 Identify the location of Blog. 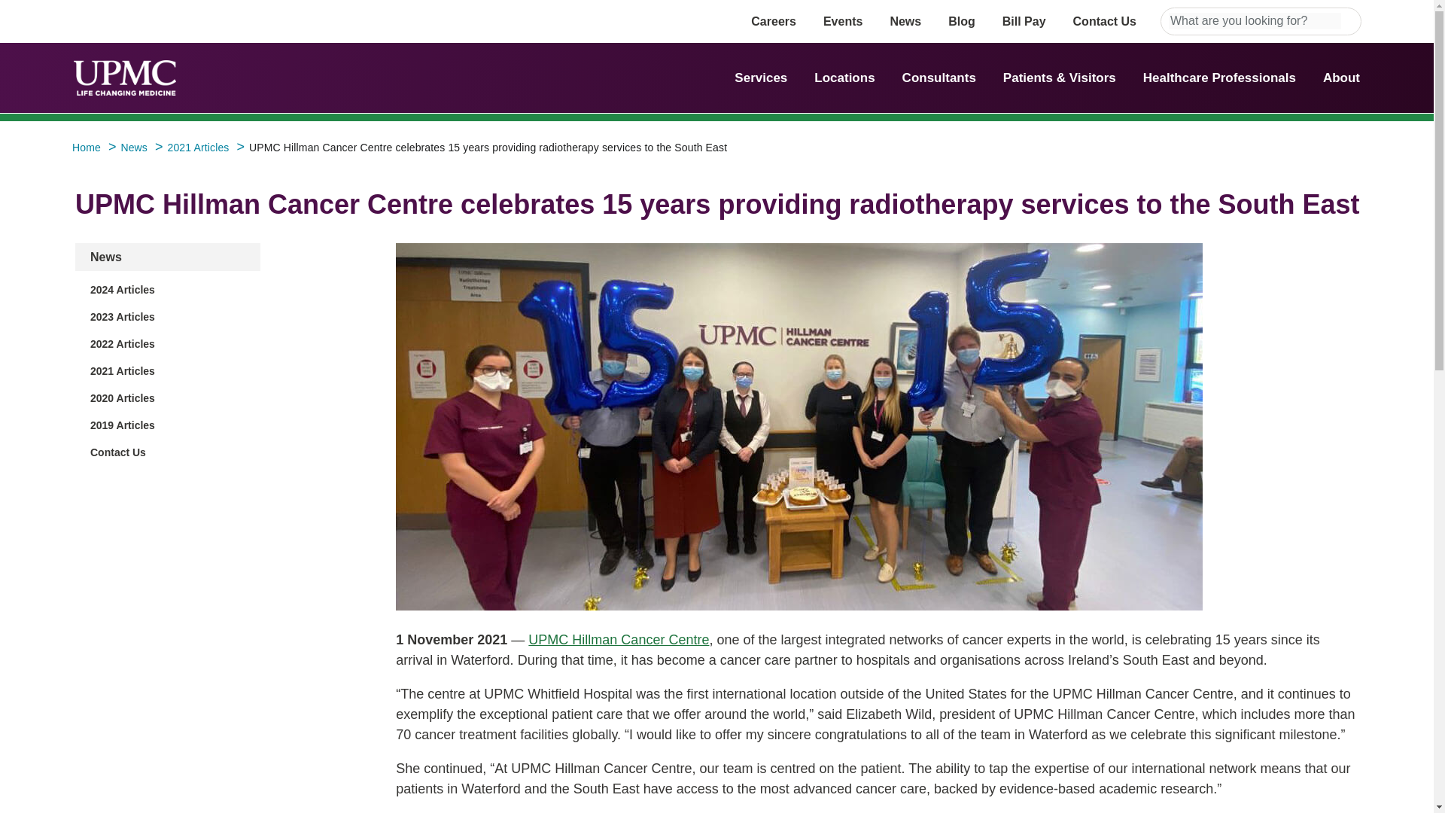
(962, 21).